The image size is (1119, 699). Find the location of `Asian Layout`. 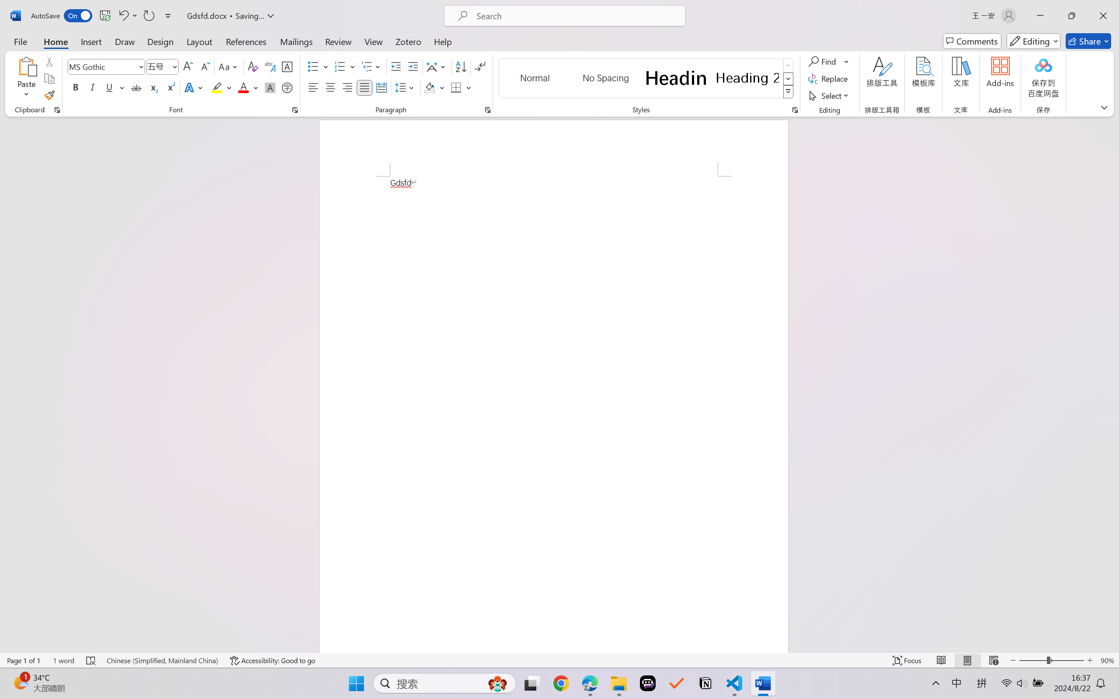

Asian Layout is located at coordinates (437, 66).